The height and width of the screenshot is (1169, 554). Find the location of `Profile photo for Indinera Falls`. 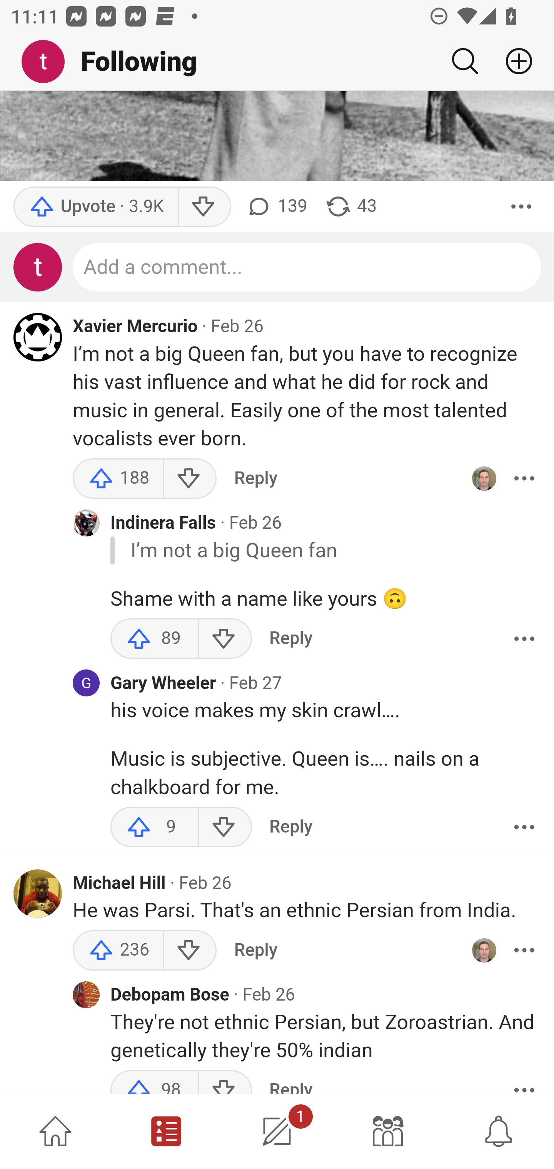

Profile photo for Indinera Falls is located at coordinates (86, 524).